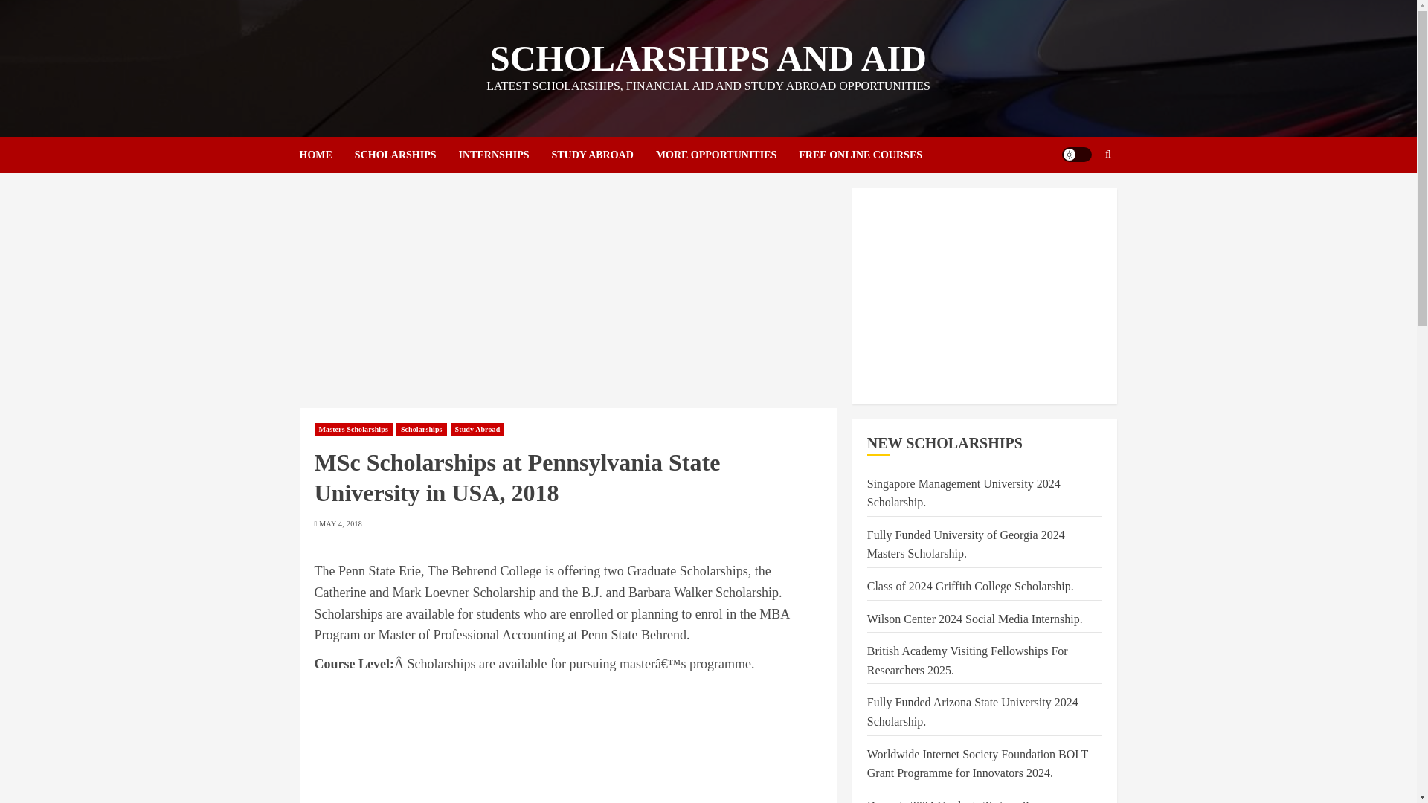 The image size is (1428, 803). I want to click on SCHOLARSHIPS, so click(406, 155).